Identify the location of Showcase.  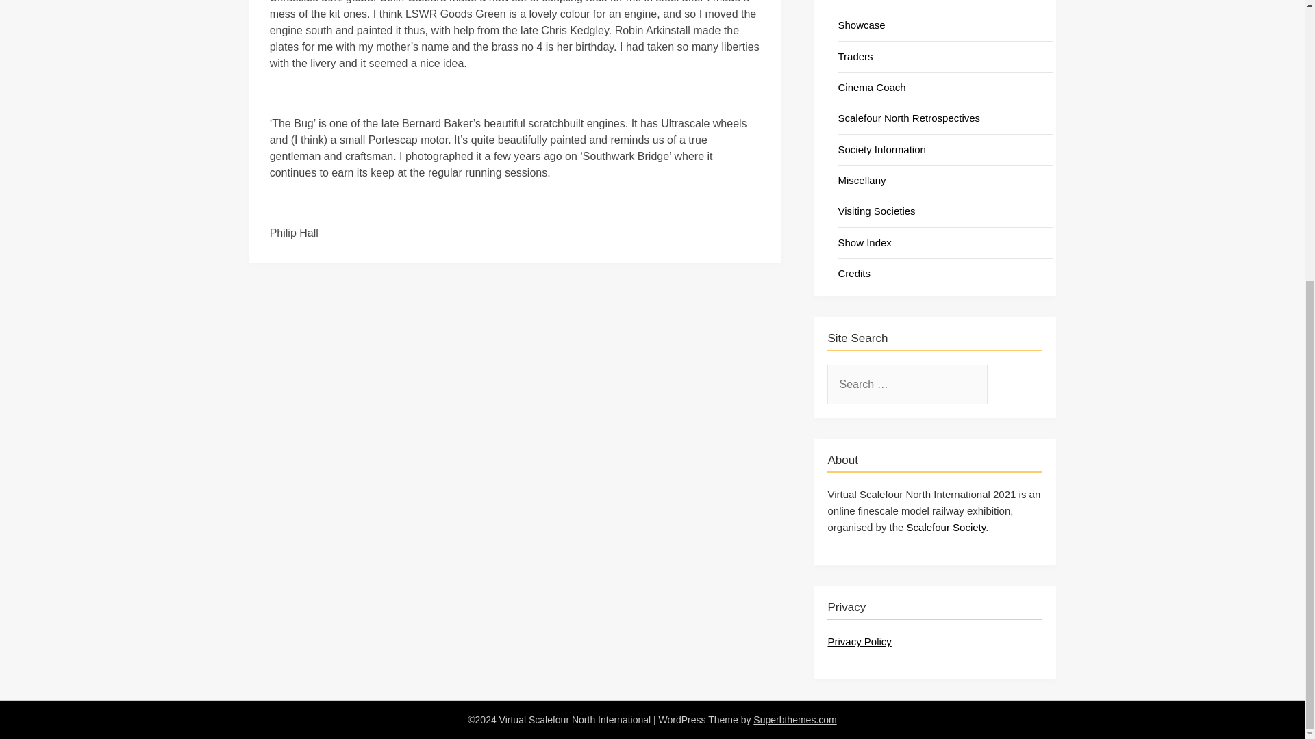
(862, 25).